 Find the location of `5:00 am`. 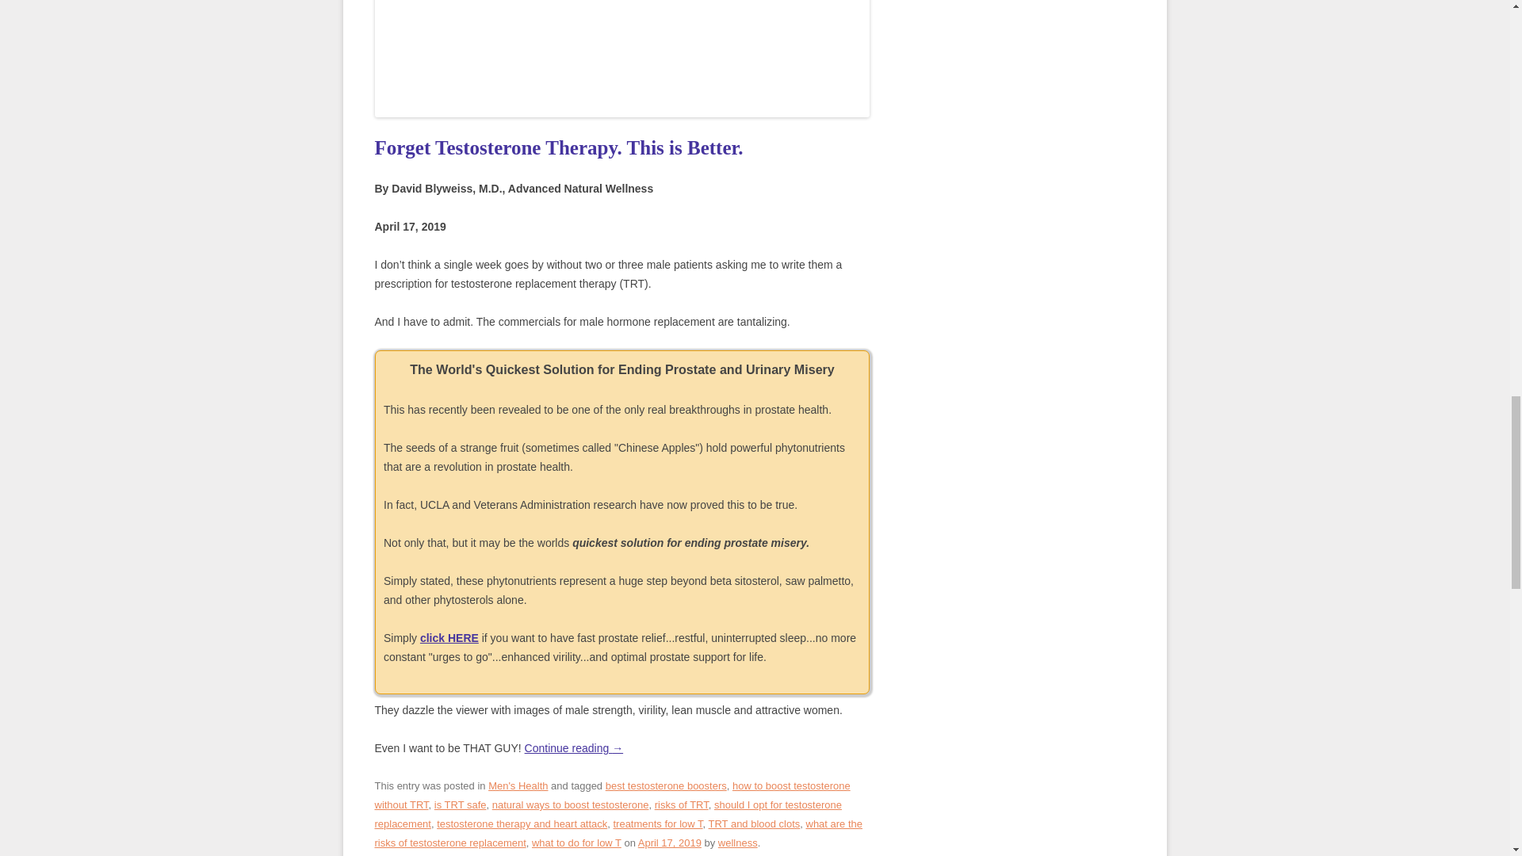

5:00 am is located at coordinates (669, 843).